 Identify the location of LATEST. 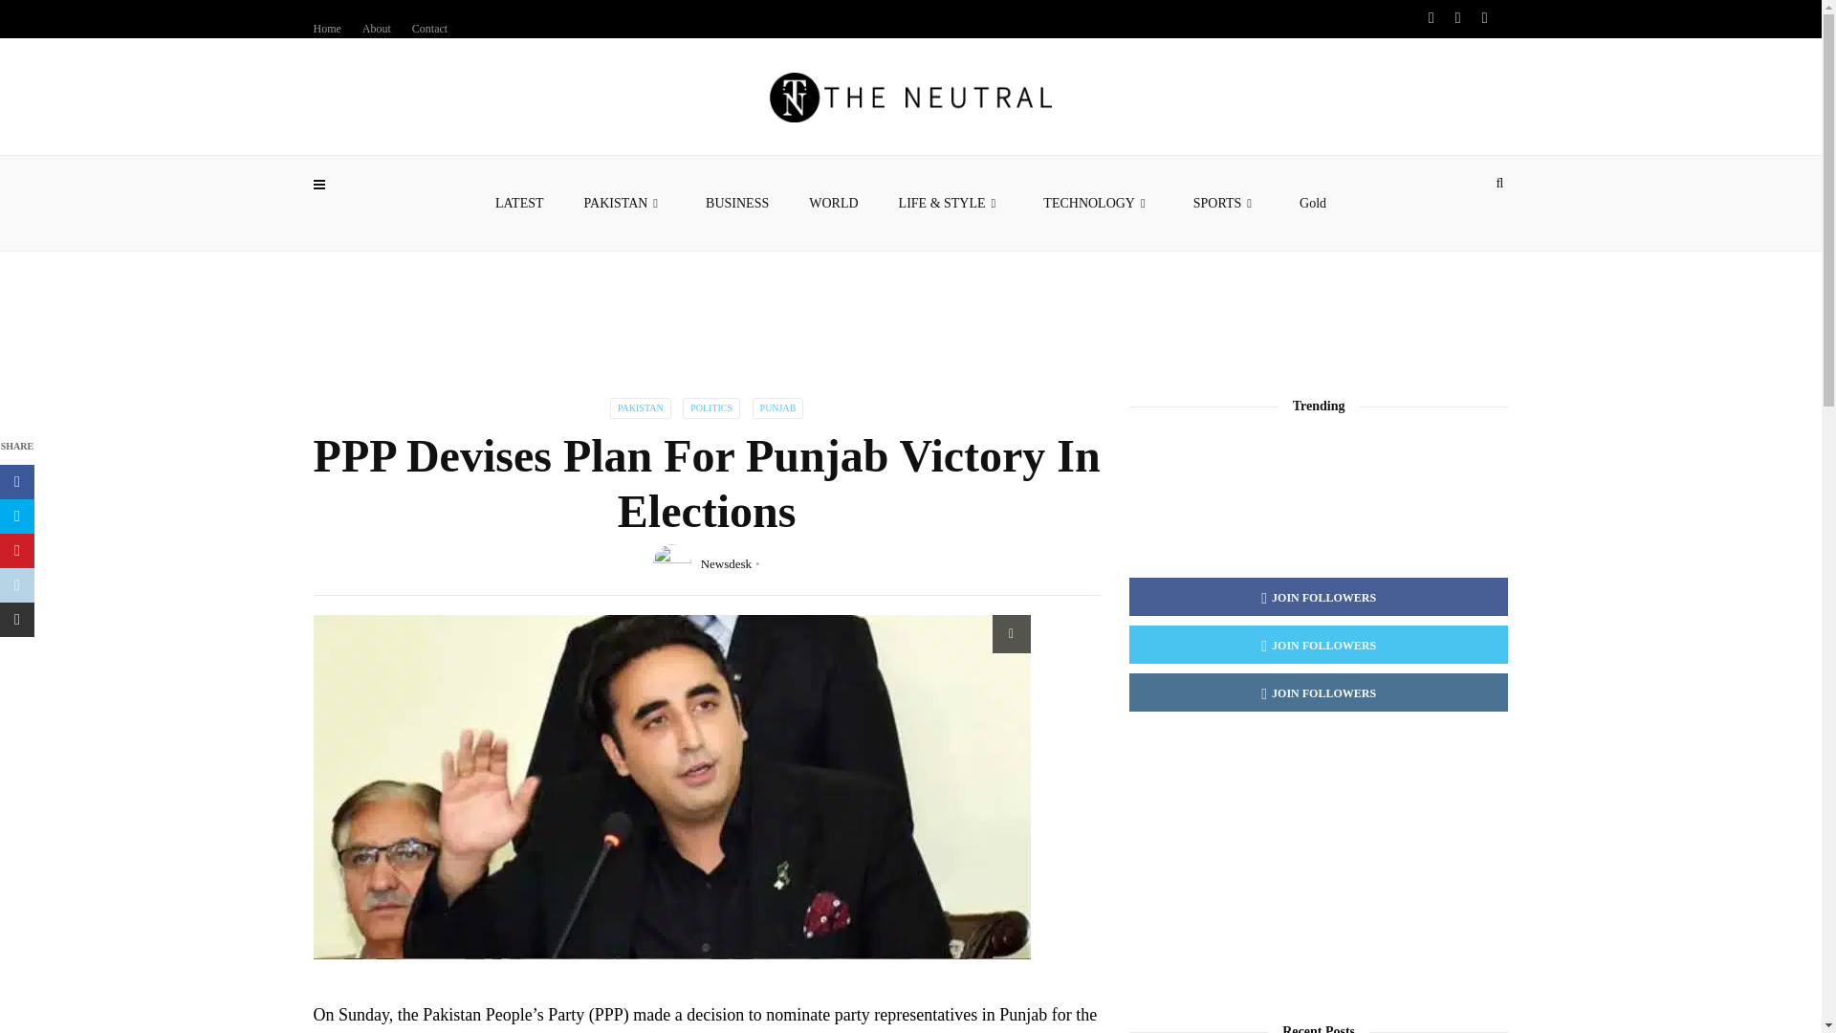
(519, 203).